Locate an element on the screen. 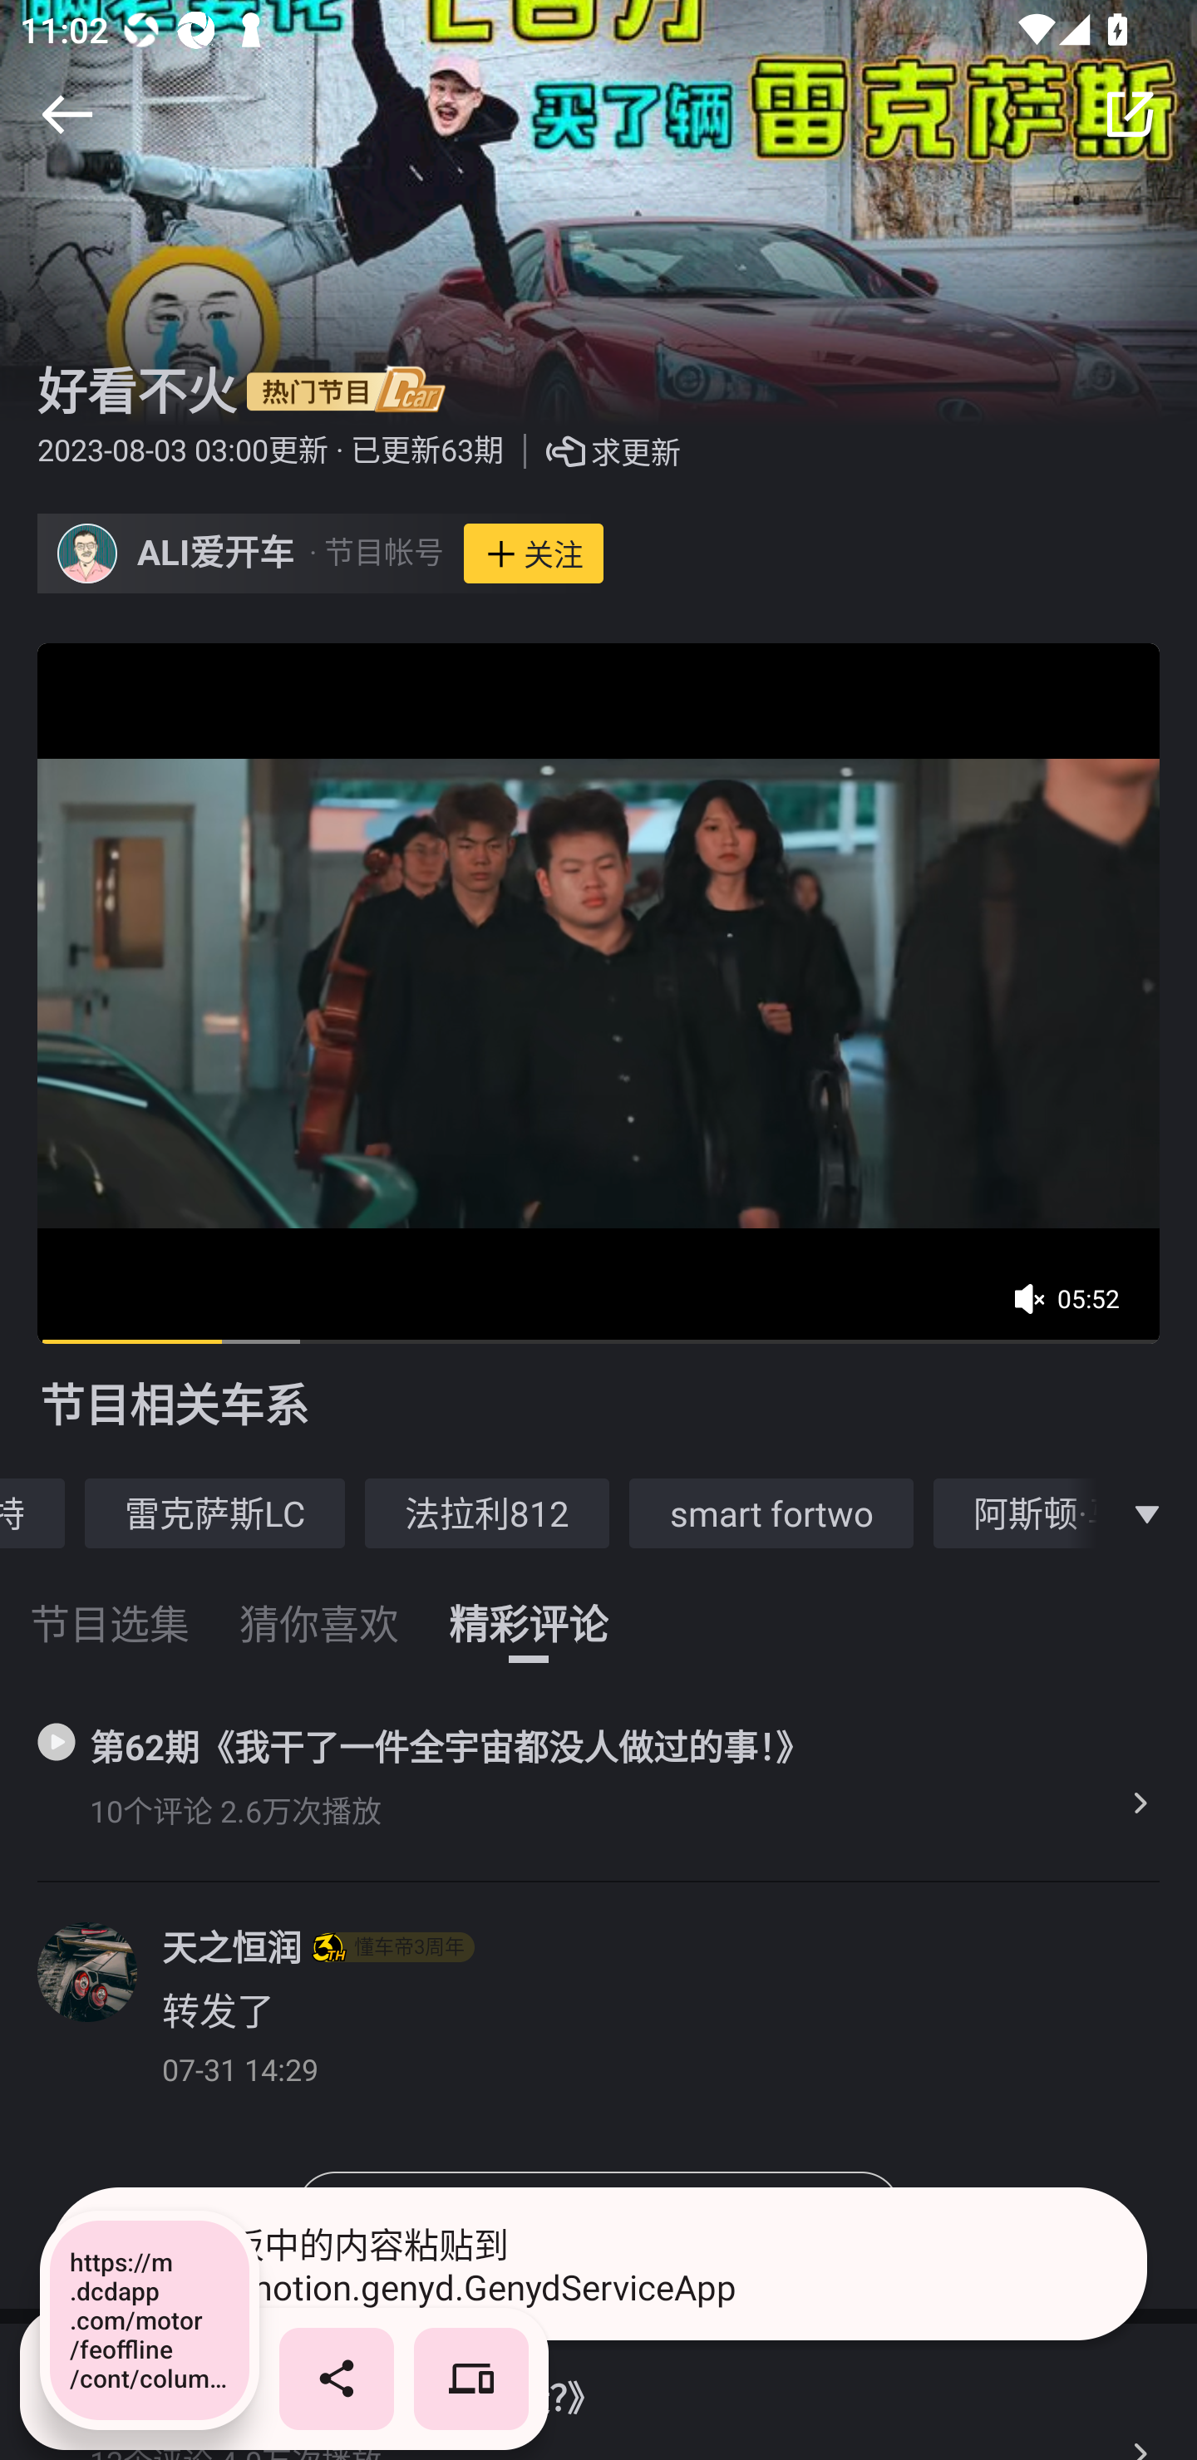  天之恒润 is located at coordinates (231, 1946).